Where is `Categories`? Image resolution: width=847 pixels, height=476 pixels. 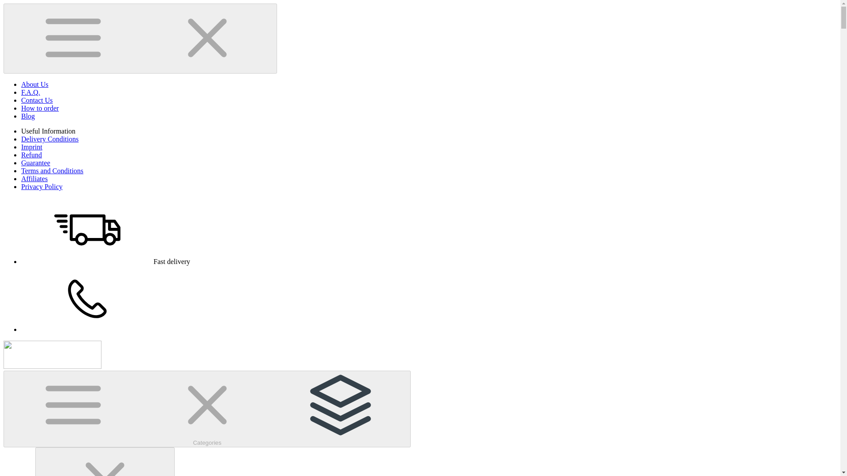
Categories is located at coordinates (207, 409).